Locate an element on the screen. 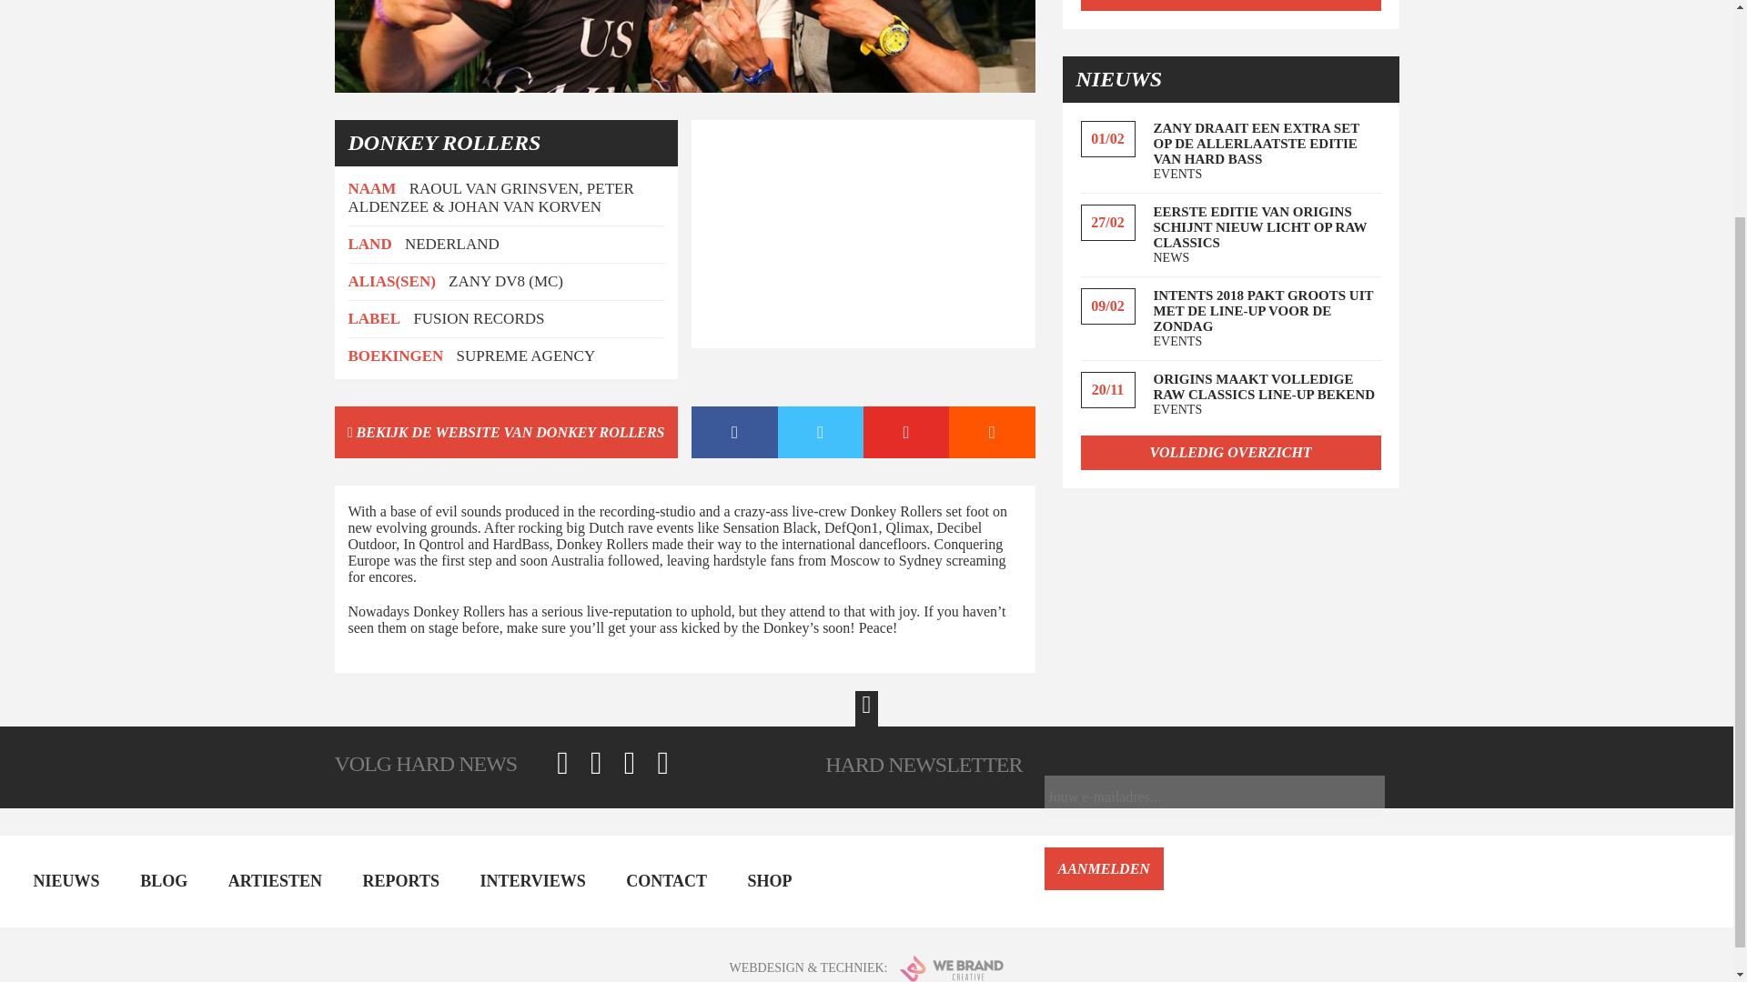  SUPREME AGENCY is located at coordinates (526, 356).